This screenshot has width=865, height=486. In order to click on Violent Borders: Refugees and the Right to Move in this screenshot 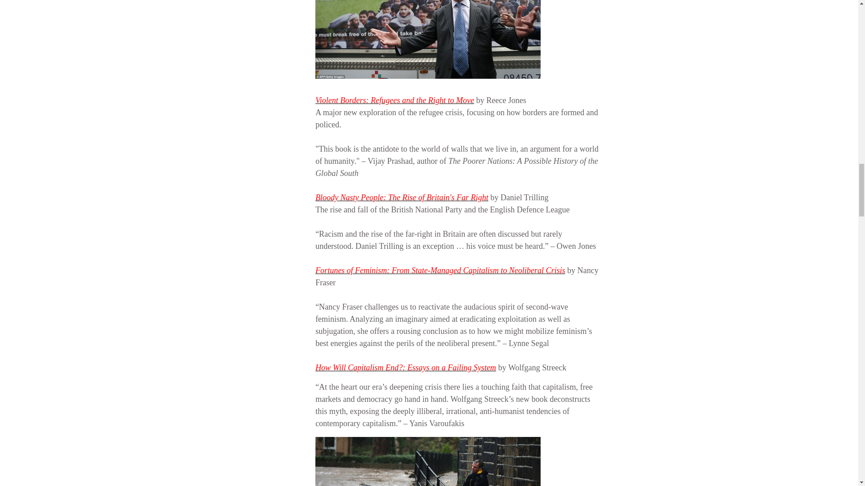, I will do `click(395, 100)`.